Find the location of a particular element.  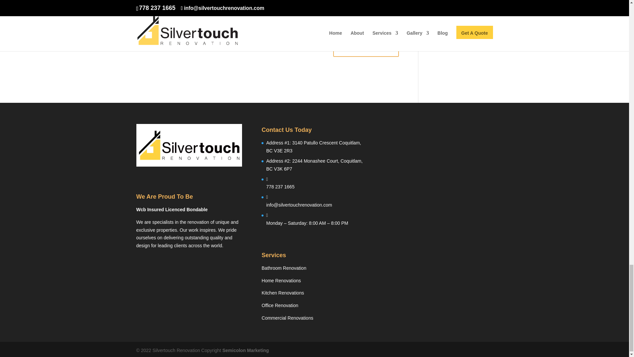

778 237 1665 is located at coordinates (280, 187).